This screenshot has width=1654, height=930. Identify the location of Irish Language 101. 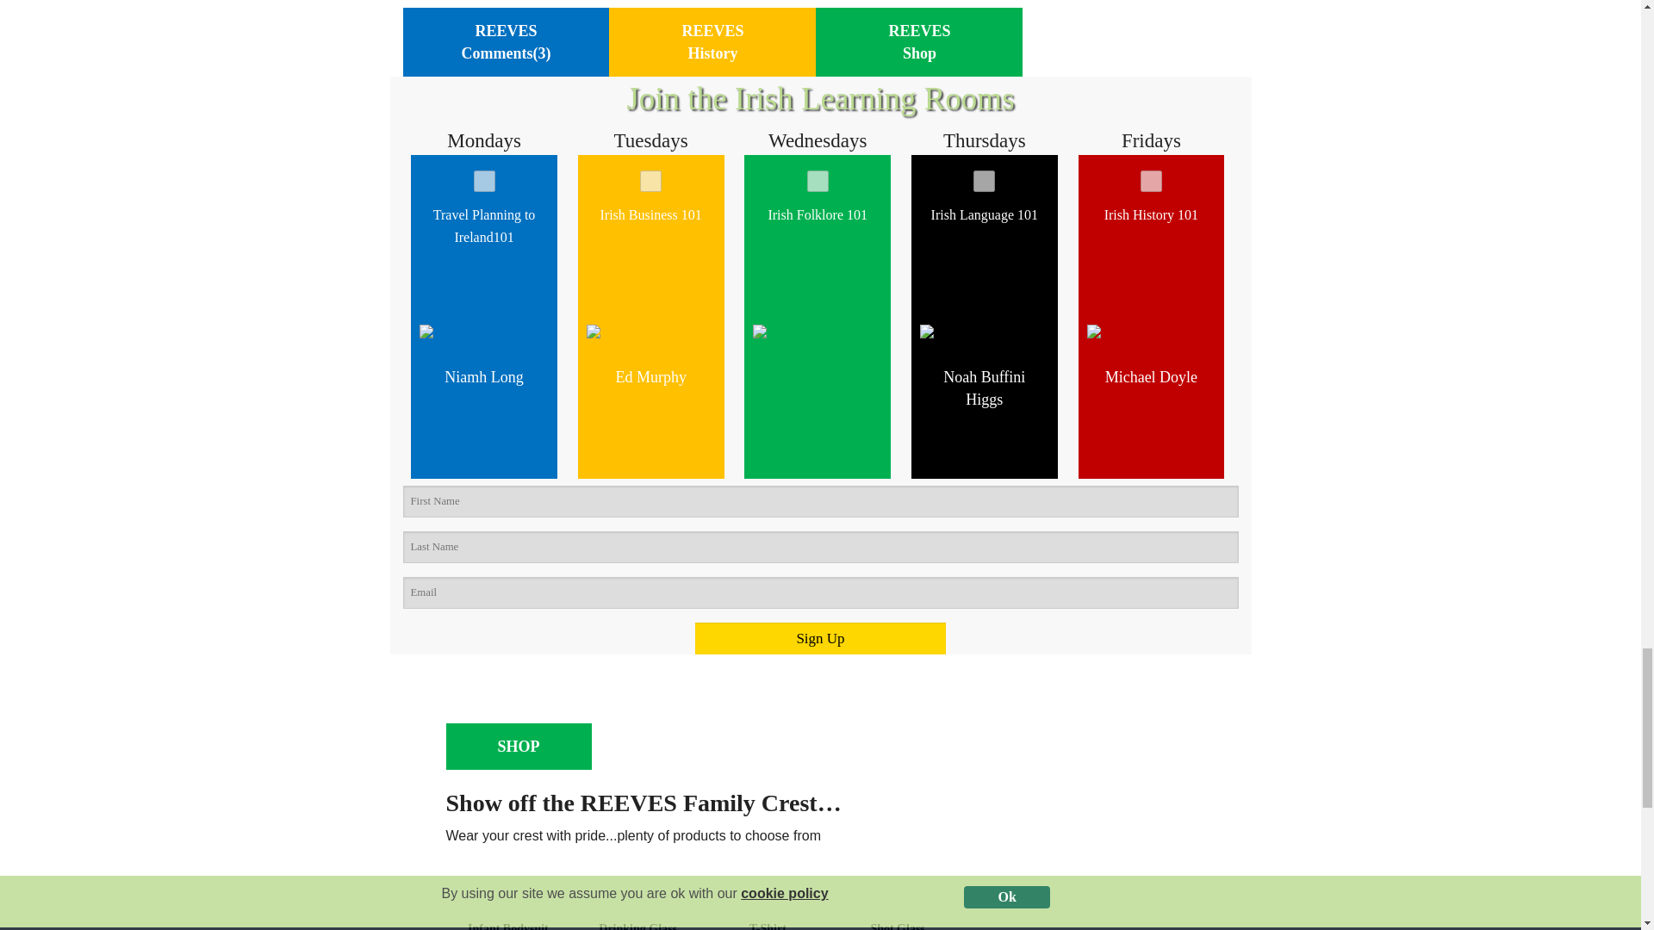
(984, 181).